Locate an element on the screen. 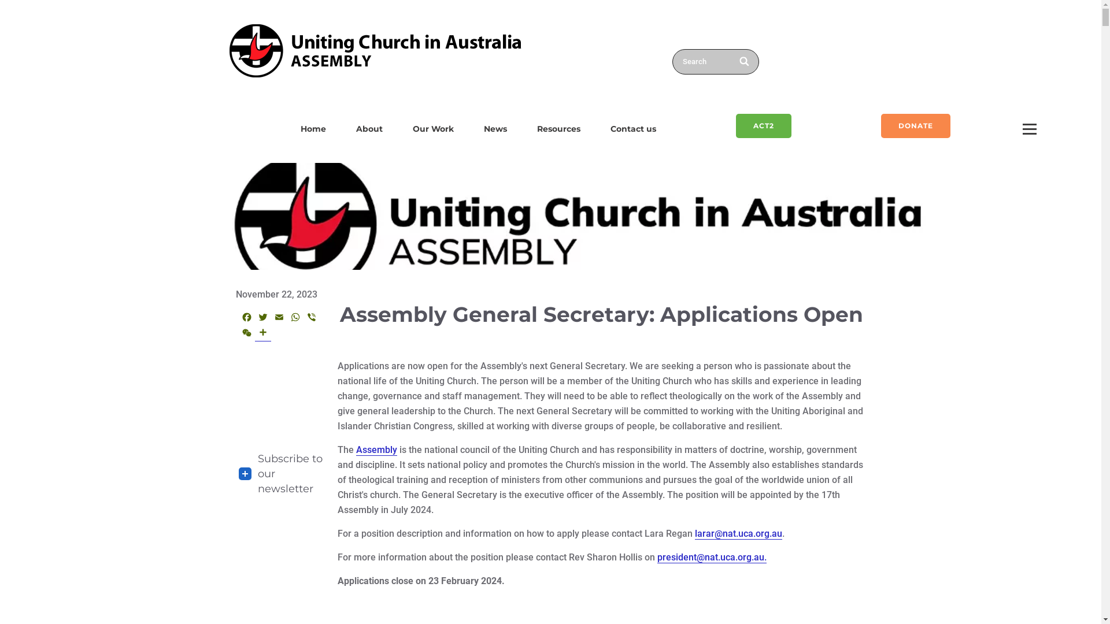 This screenshot has height=624, width=1110. Share is located at coordinates (262, 334).